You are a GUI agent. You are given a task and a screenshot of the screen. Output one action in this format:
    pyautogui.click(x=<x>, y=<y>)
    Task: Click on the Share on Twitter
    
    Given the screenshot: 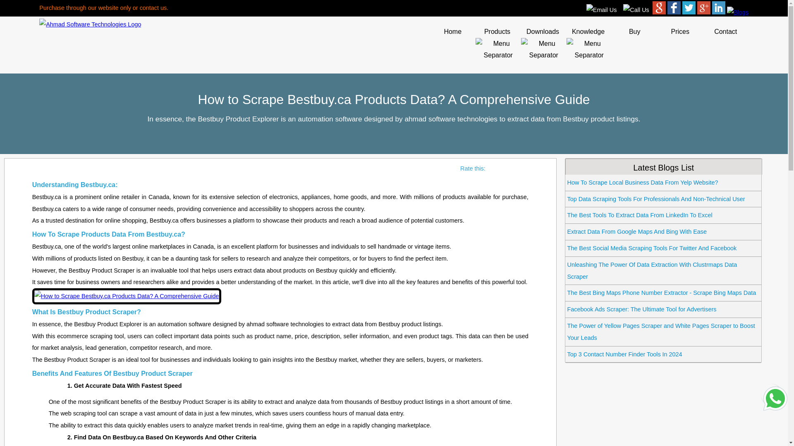 What is the action you would take?
    pyautogui.click(x=689, y=7)
    